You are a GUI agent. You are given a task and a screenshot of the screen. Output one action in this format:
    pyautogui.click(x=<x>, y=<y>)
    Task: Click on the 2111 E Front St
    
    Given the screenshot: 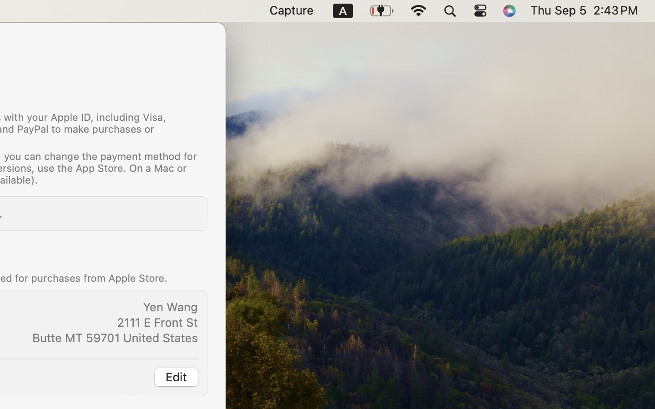 What is the action you would take?
    pyautogui.click(x=157, y=322)
    